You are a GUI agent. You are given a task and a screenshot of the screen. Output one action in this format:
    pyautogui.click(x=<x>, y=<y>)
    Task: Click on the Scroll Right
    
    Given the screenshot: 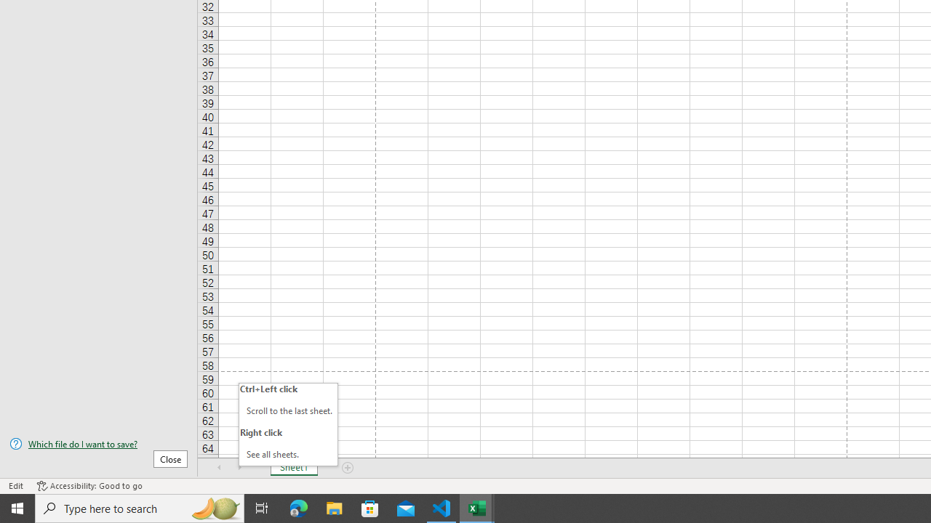 What is the action you would take?
    pyautogui.click(x=240, y=468)
    